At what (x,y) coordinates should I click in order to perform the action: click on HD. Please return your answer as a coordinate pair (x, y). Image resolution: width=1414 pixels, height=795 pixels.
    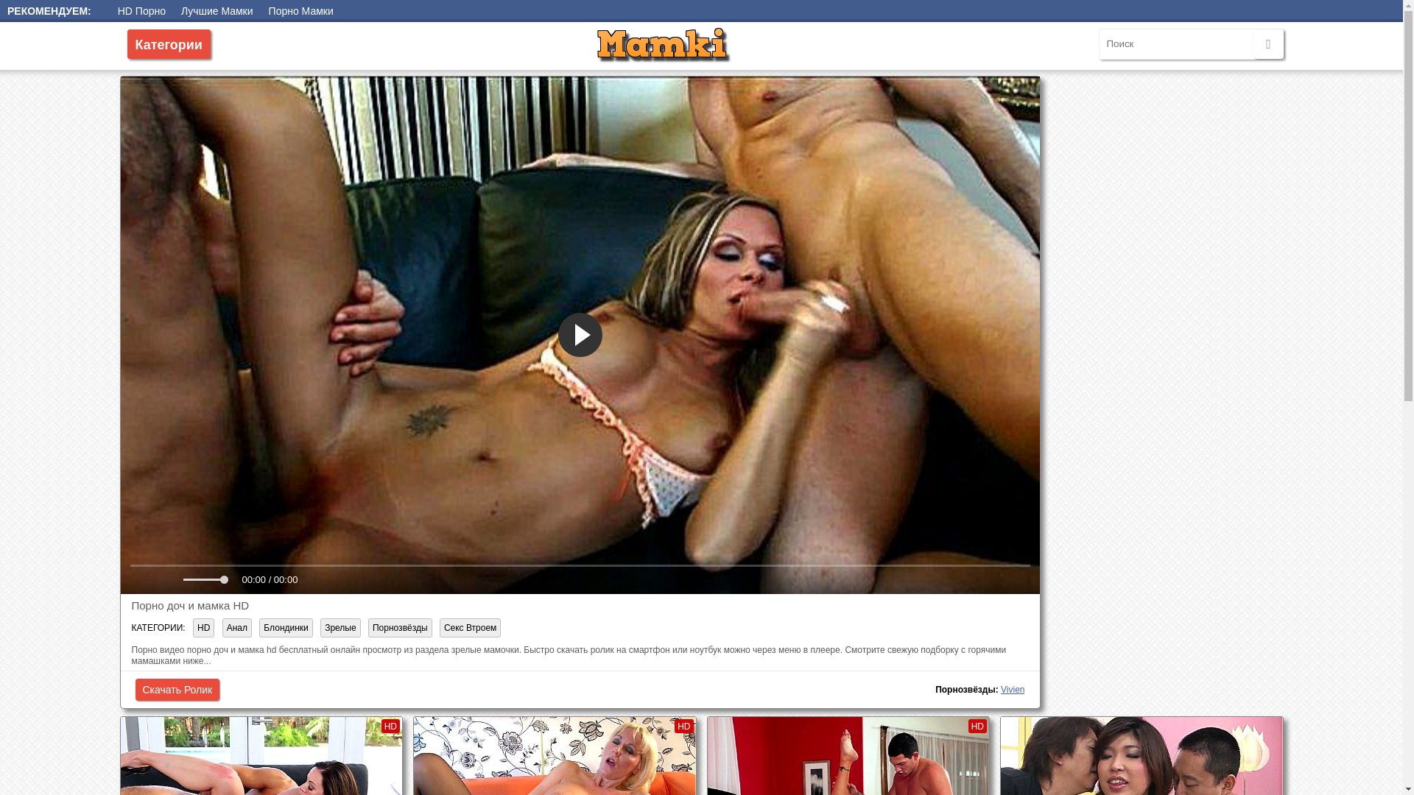
    Looking at the image, I should click on (203, 628).